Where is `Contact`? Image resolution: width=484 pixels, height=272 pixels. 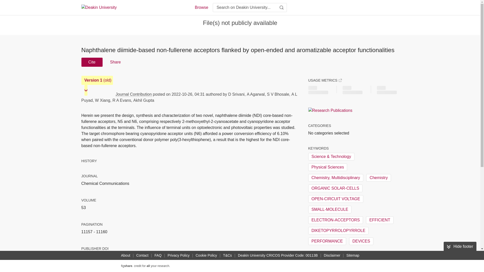
Contact is located at coordinates (142, 255).